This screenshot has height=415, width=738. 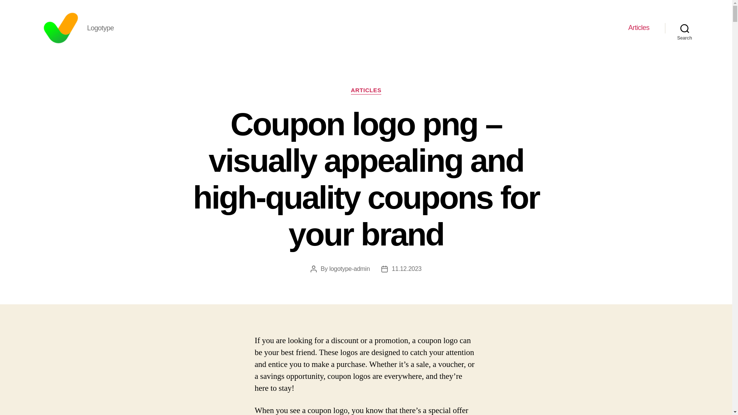 I want to click on logotype-admin, so click(x=350, y=269).